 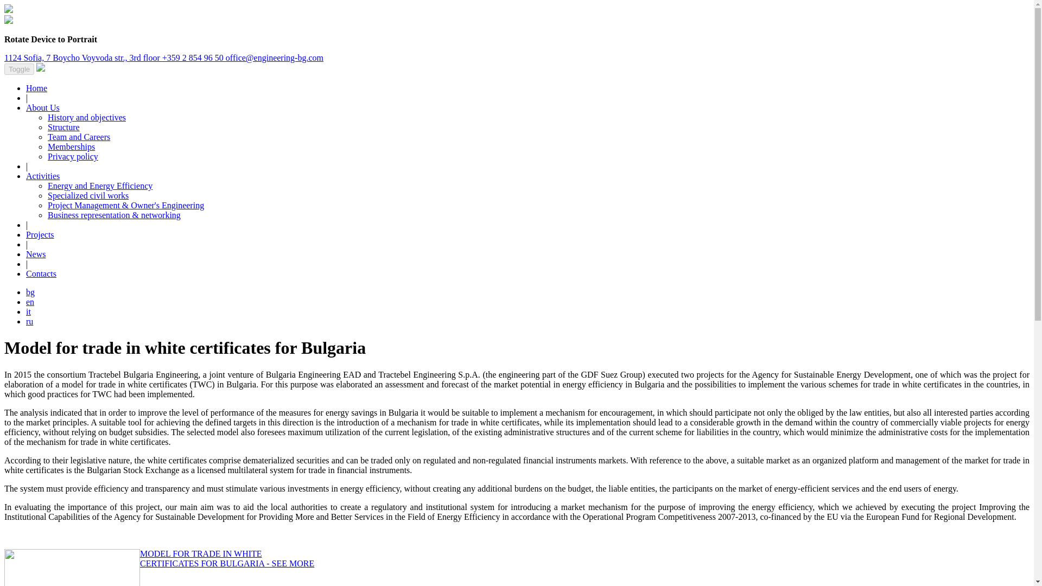 I want to click on Energy and Energy Efficiency, so click(x=100, y=186).